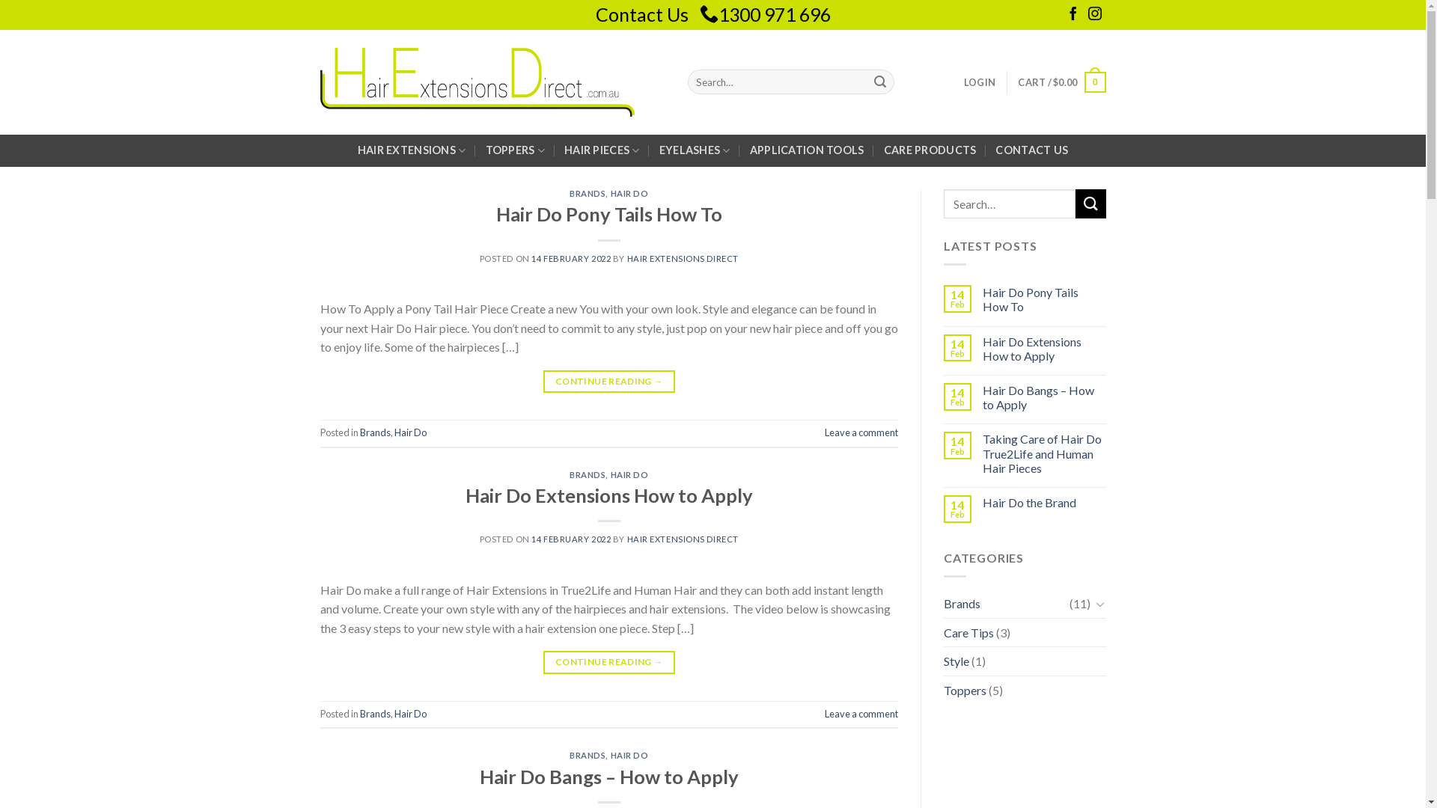  Describe the element at coordinates (410, 432) in the screenshot. I see `Hair Do` at that location.